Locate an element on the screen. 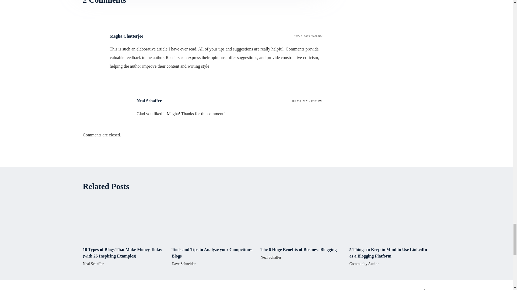  Posts by Community Author is located at coordinates (364, 264).